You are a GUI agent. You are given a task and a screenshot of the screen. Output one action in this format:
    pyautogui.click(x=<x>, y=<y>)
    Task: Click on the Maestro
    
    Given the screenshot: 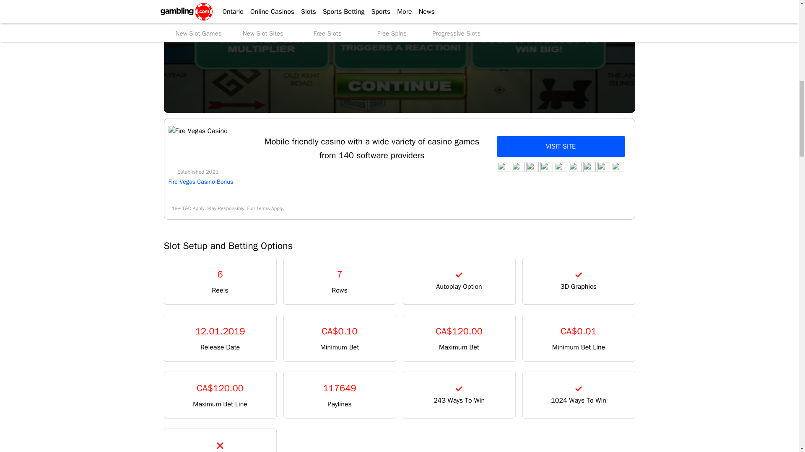 What is the action you would take?
    pyautogui.click(x=589, y=167)
    